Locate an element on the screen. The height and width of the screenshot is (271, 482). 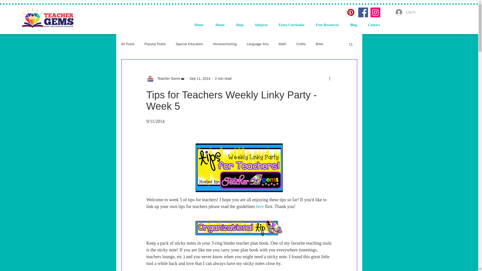
Popular Posts is located at coordinates (155, 44).